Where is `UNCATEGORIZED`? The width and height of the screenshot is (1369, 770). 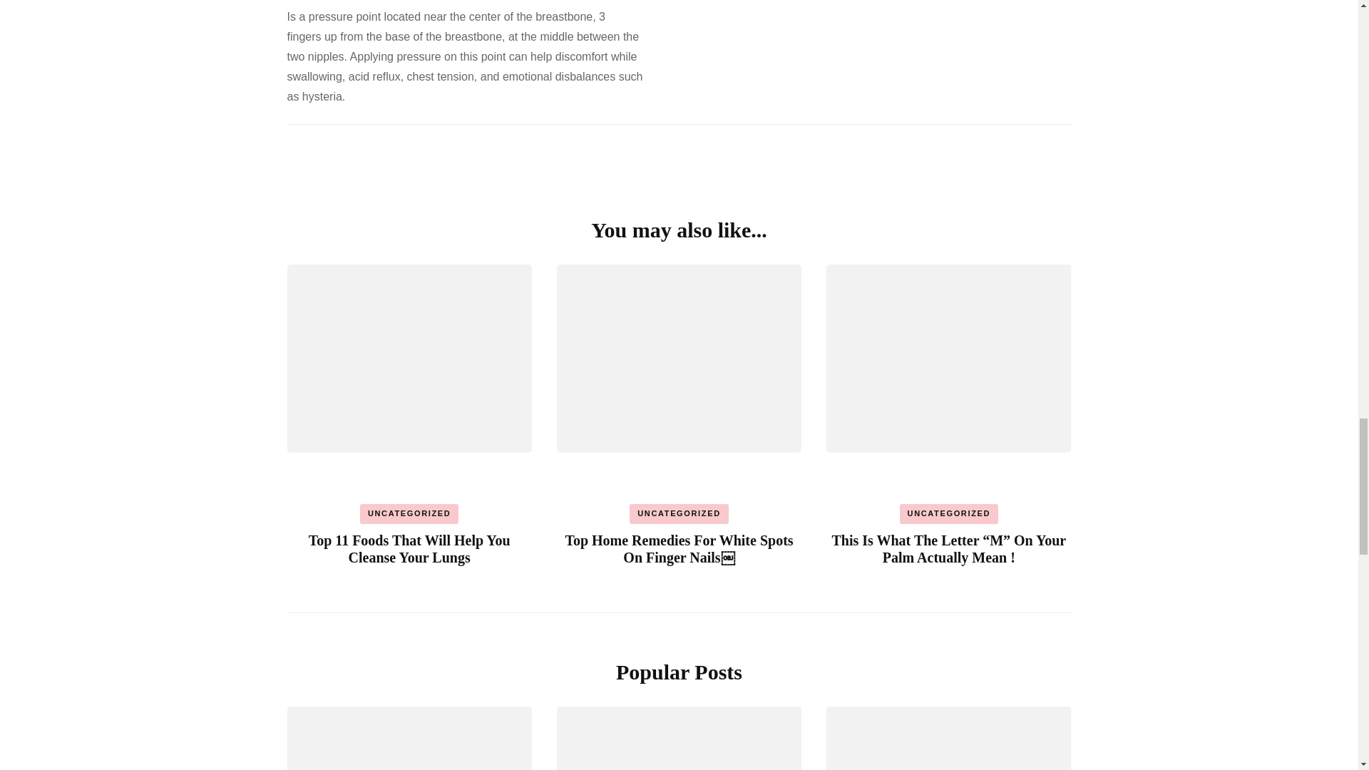
UNCATEGORIZED is located at coordinates (949, 514).